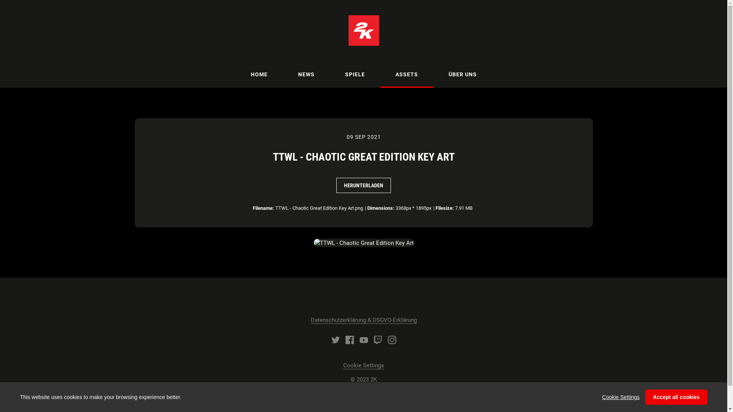 This screenshot has height=412, width=733. Describe the element at coordinates (407, 74) in the screenshot. I see `ASSETS` at that location.